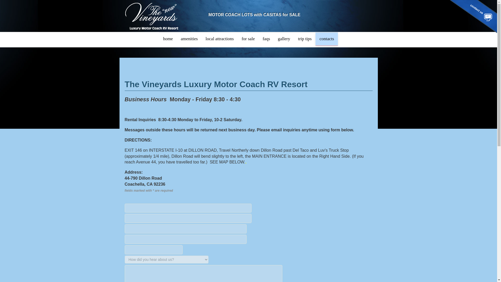 The height and width of the screenshot is (282, 501). I want to click on local attractions, so click(220, 39).